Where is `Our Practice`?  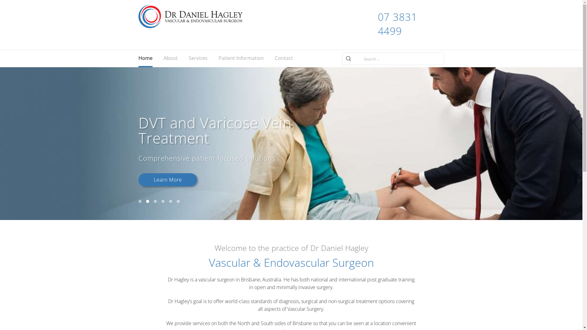 Our Practice is located at coordinates (180, 75).